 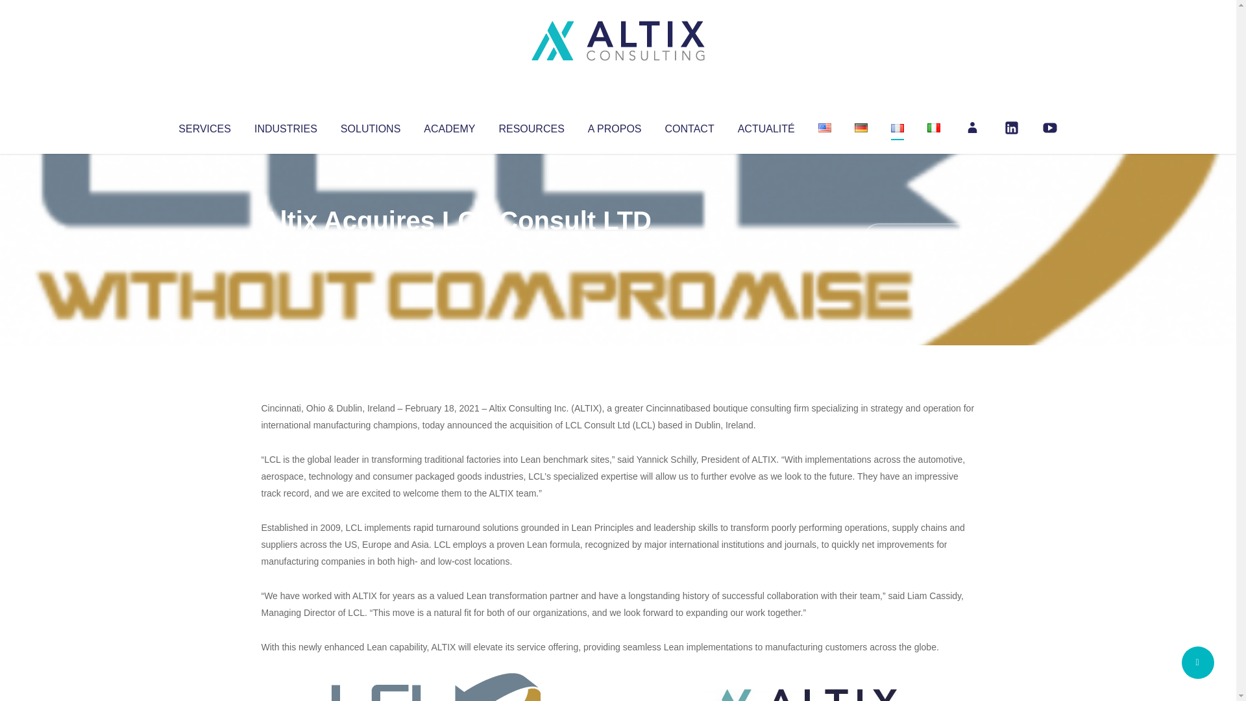 I want to click on SOLUTIONS, so click(x=370, y=126).